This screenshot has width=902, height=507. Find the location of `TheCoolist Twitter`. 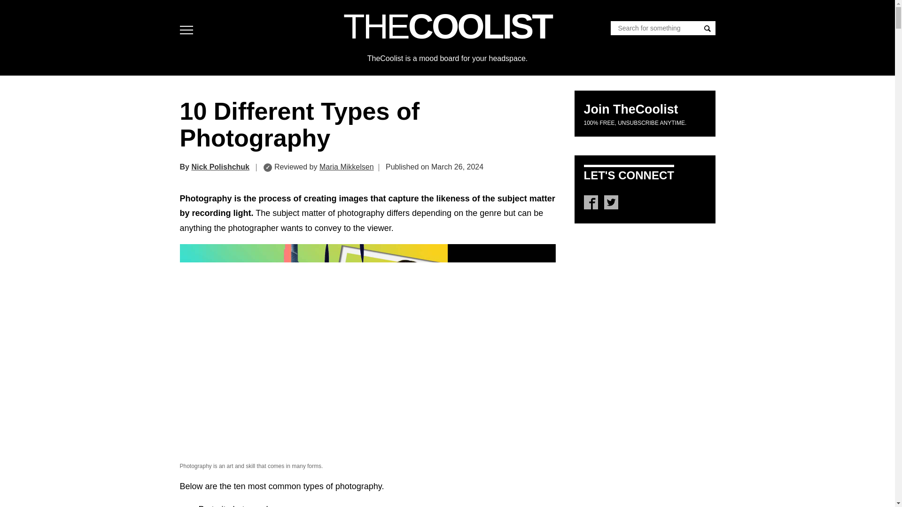

TheCoolist Twitter is located at coordinates (611, 202).